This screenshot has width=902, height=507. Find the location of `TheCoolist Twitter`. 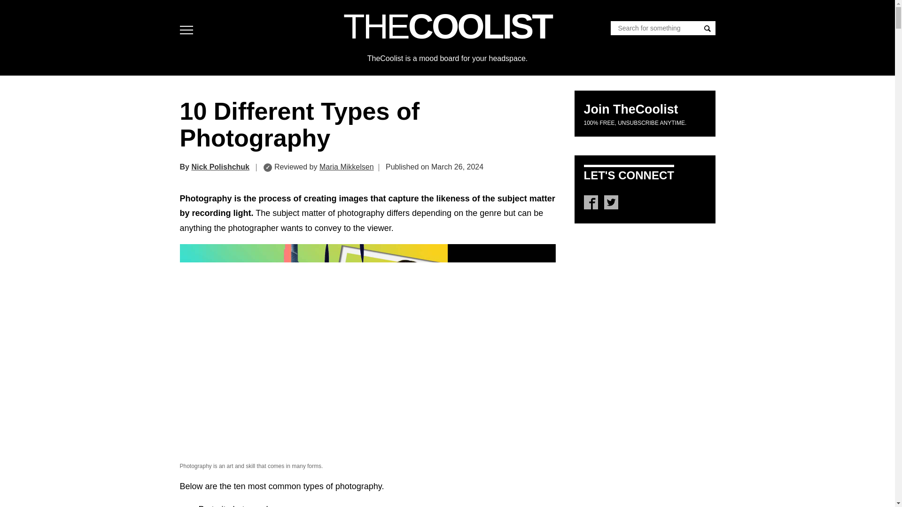

TheCoolist Twitter is located at coordinates (611, 202).